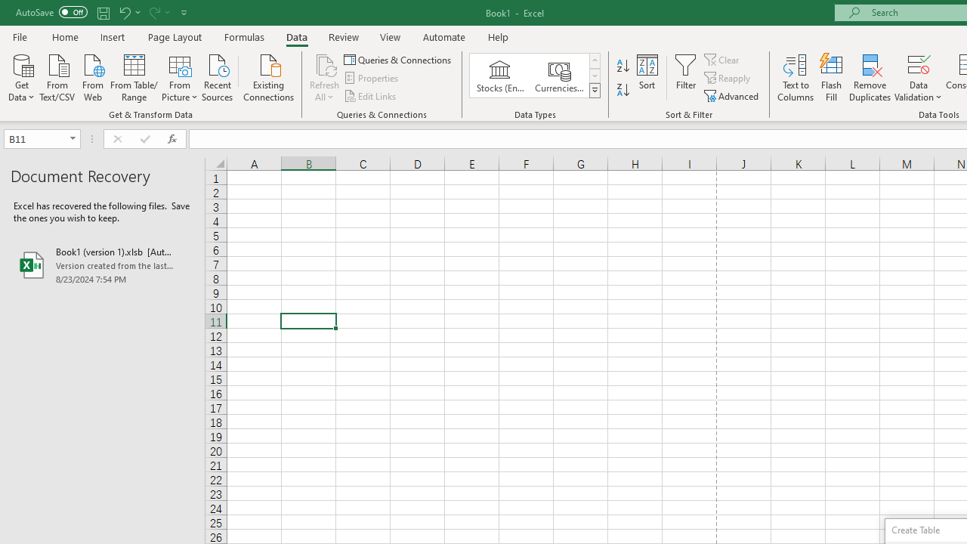 The image size is (967, 544). I want to click on Sort A to Z, so click(623, 66).